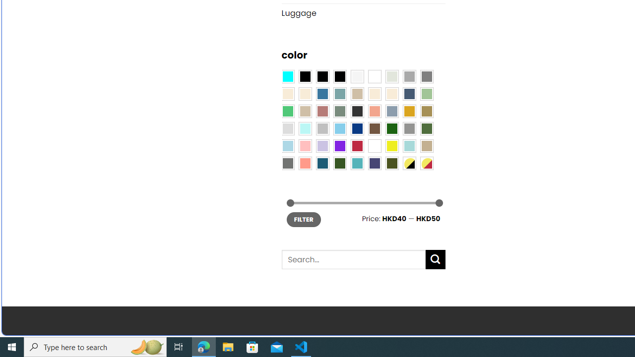 The width and height of the screenshot is (635, 357). What do you see at coordinates (427, 111) in the screenshot?
I see `Kelp` at bounding box center [427, 111].